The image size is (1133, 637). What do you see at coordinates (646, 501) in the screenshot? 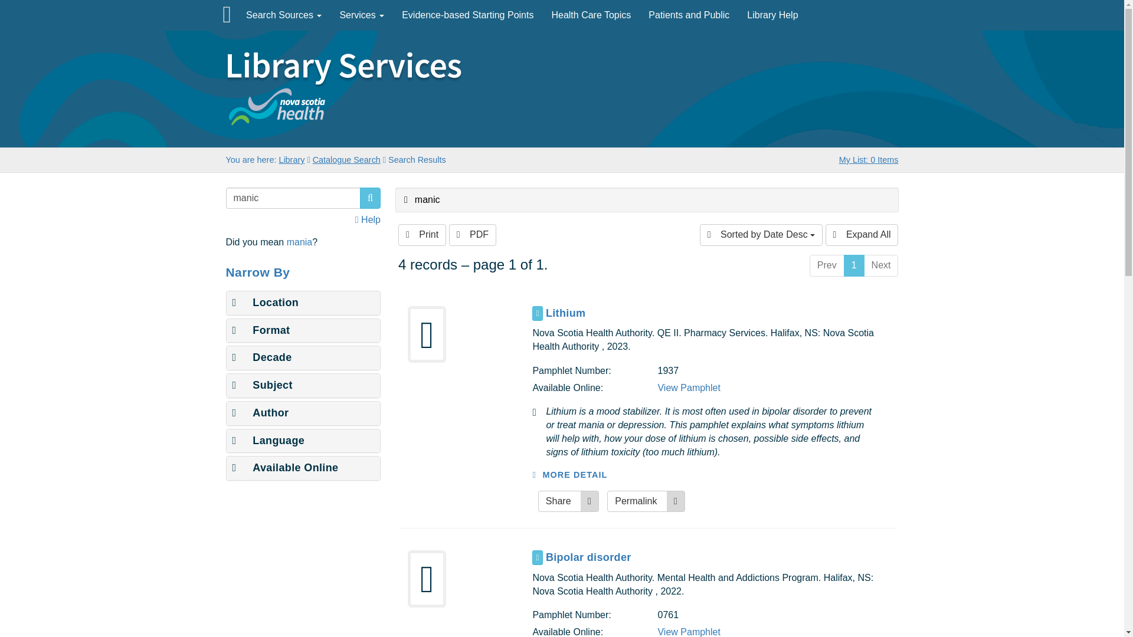
I see `Permalink` at bounding box center [646, 501].